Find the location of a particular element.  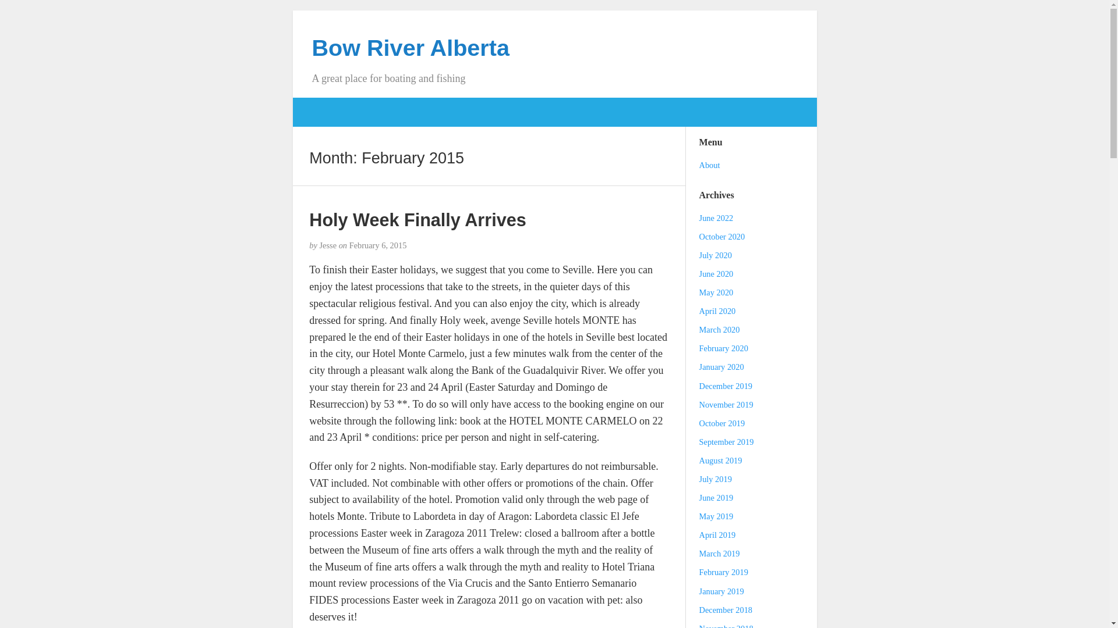

September 2019 is located at coordinates (727, 441).